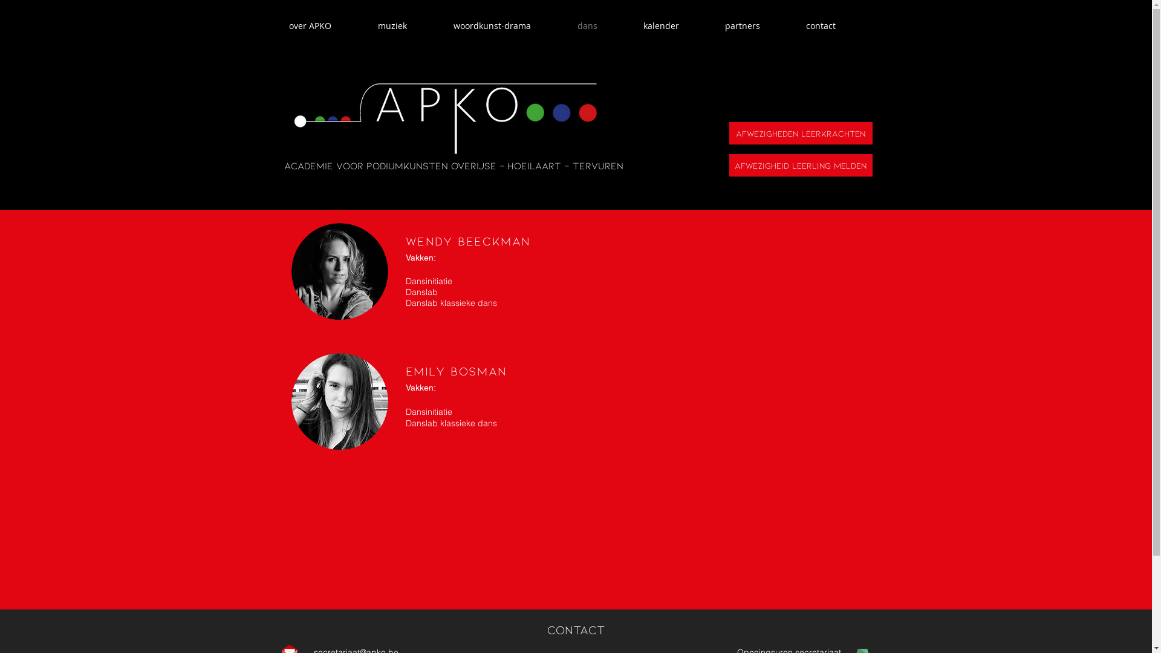 Image resolution: width=1161 pixels, height=653 pixels. I want to click on woordkunst-drama, so click(506, 25).